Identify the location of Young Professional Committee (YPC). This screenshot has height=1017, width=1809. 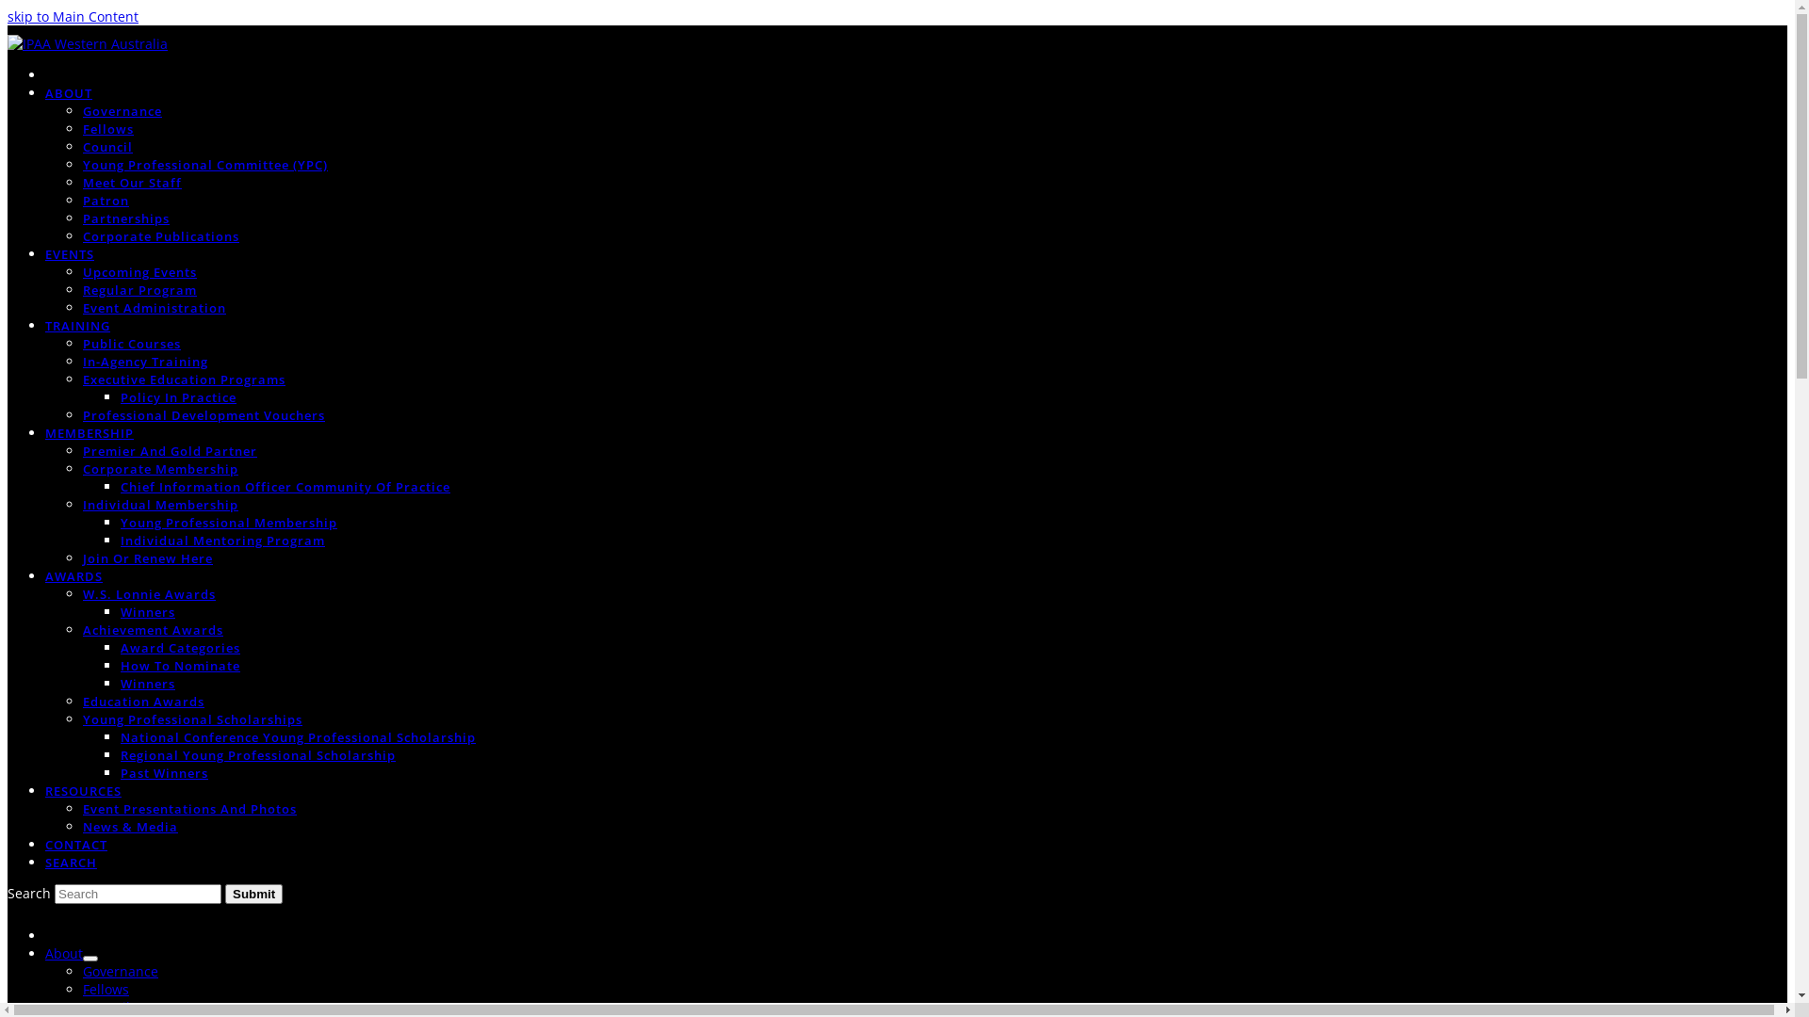
(205, 164).